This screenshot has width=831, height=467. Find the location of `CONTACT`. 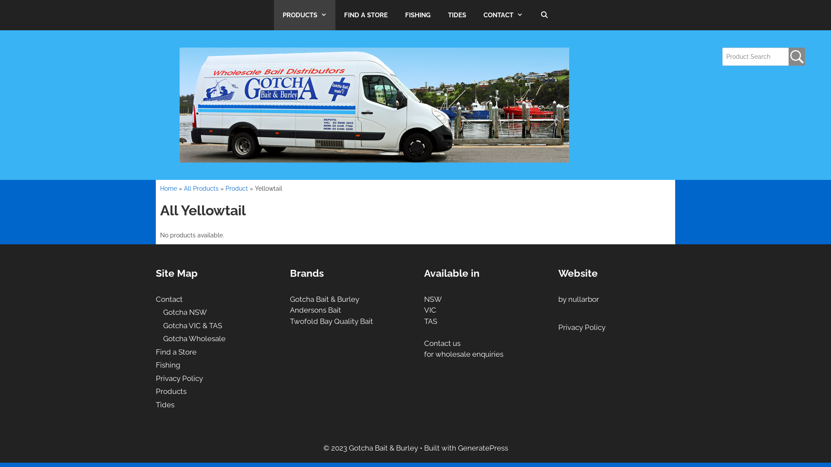

CONTACT is located at coordinates (503, 15).